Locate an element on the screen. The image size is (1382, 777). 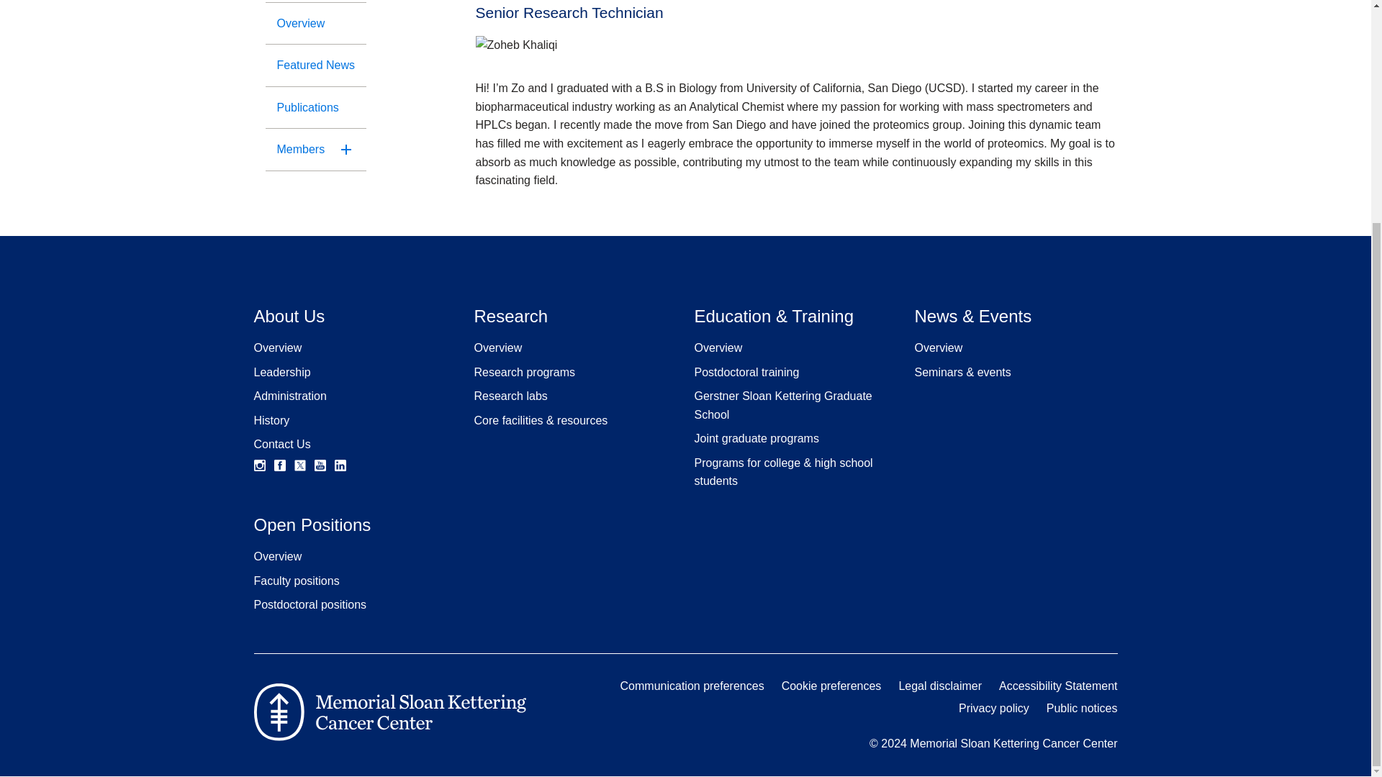
Leadership is located at coordinates (281, 371).